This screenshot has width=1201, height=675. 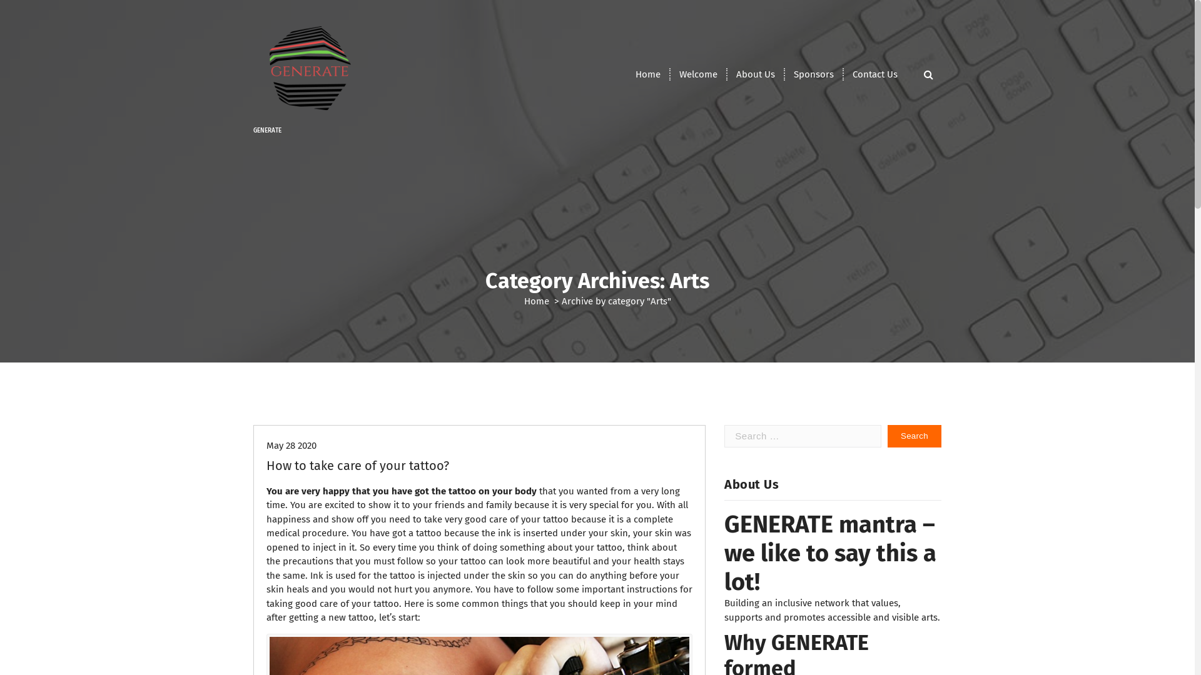 What do you see at coordinates (648, 74) in the screenshot?
I see `Home` at bounding box center [648, 74].